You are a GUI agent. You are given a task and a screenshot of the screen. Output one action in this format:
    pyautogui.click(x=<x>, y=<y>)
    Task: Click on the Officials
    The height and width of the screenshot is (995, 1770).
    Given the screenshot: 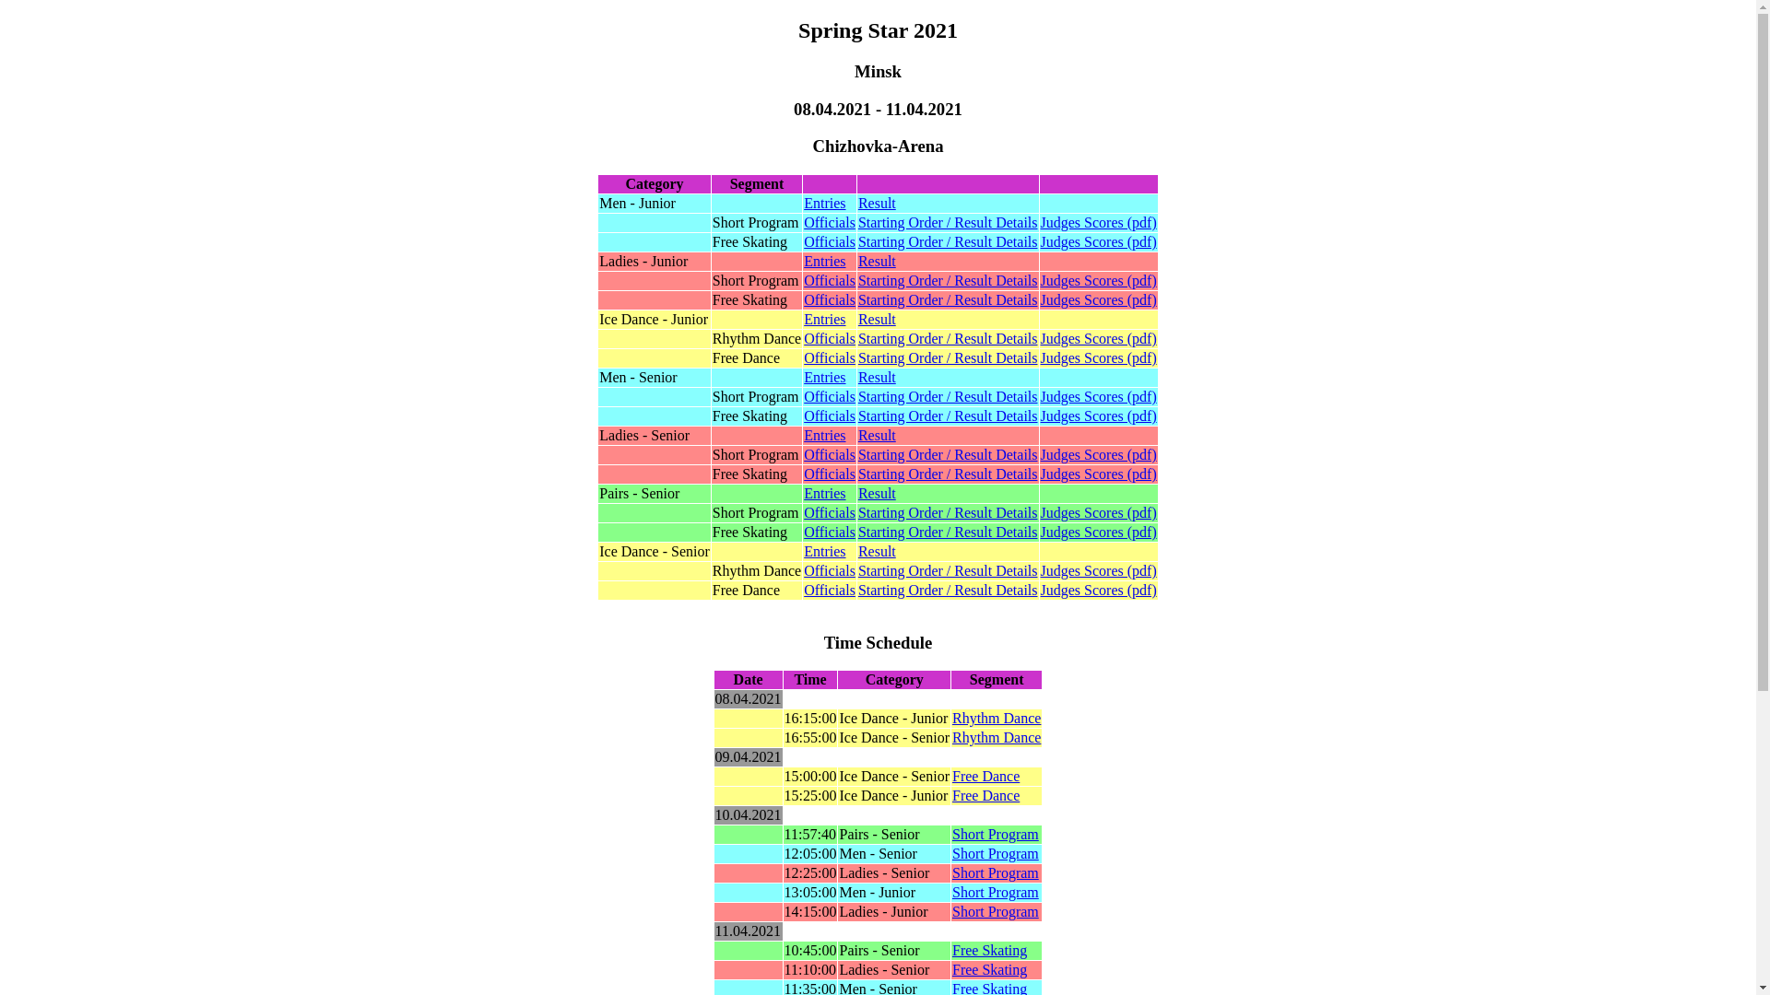 What is the action you would take?
    pyautogui.click(x=830, y=357)
    